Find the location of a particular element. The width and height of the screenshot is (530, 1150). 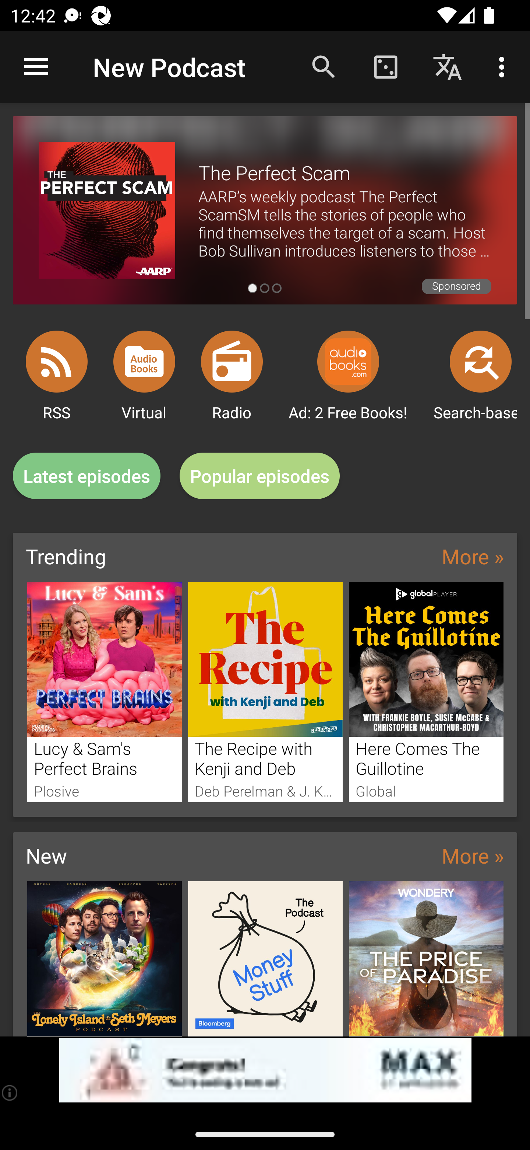

Popular episodes is located at coordinates (260, 476).